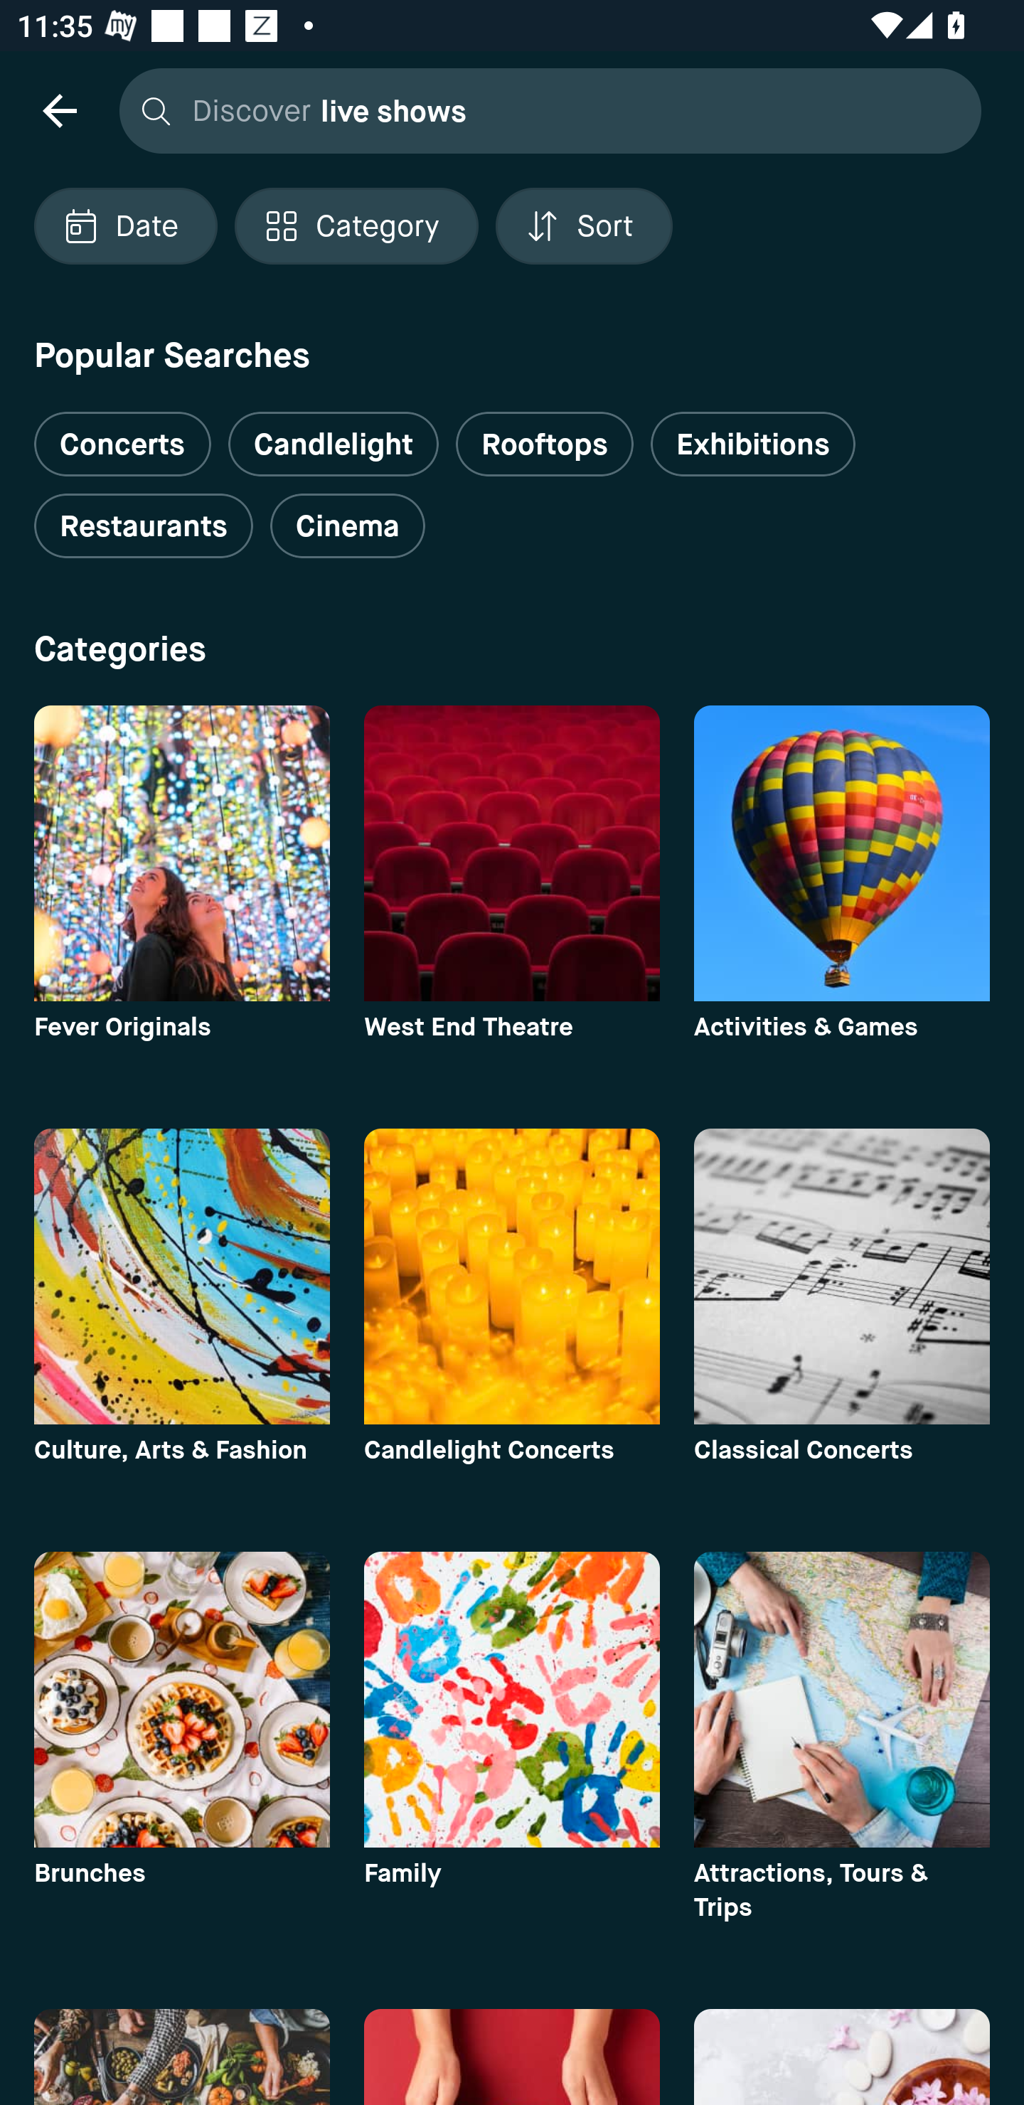 This screenshot has height=2105, width=1024. Describe the element at coordinates (545, 444) in the screenshot. I see `Rooftops` at that location.